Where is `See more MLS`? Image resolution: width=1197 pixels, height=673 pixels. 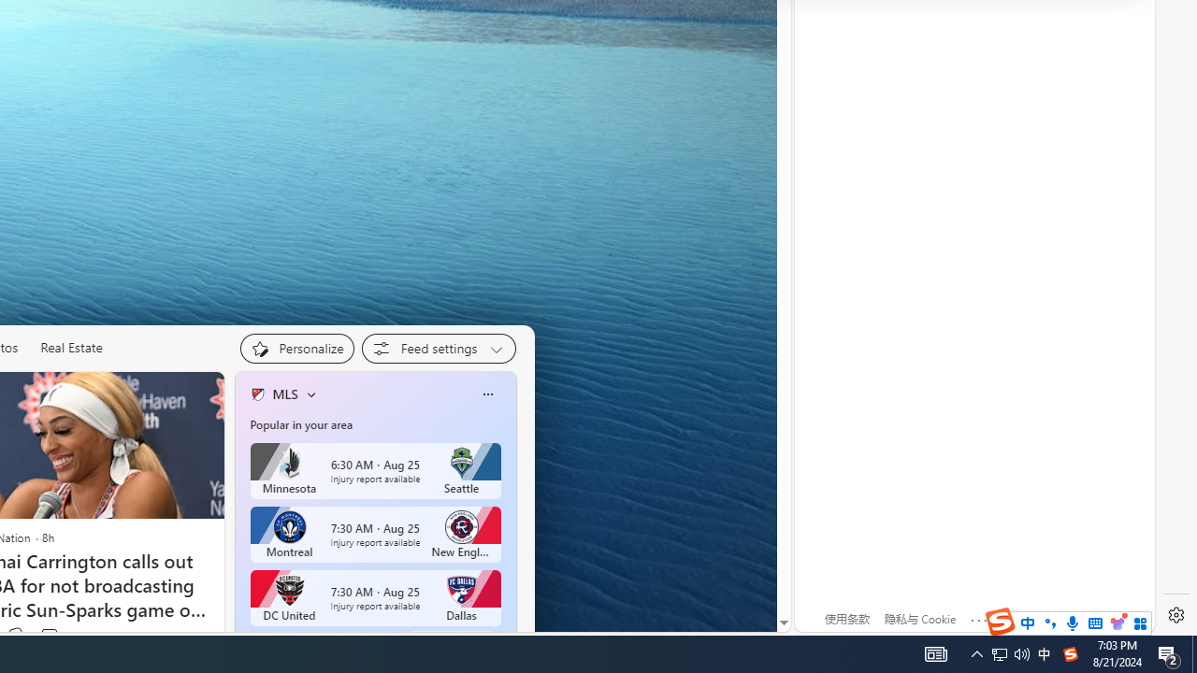 See more MLS is located at coordinates (453, 640).